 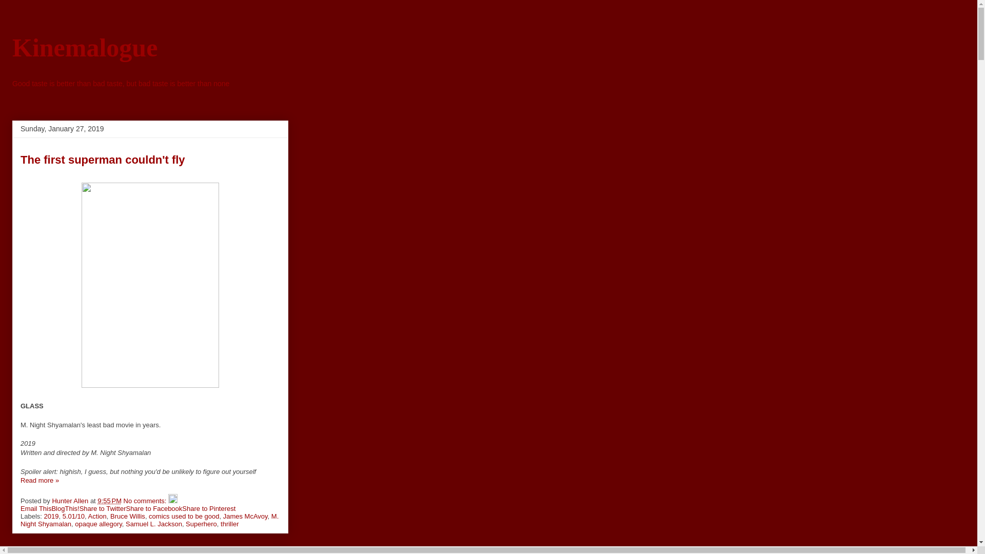 I want to click on BlogThis!, so click(x=65, y=508).